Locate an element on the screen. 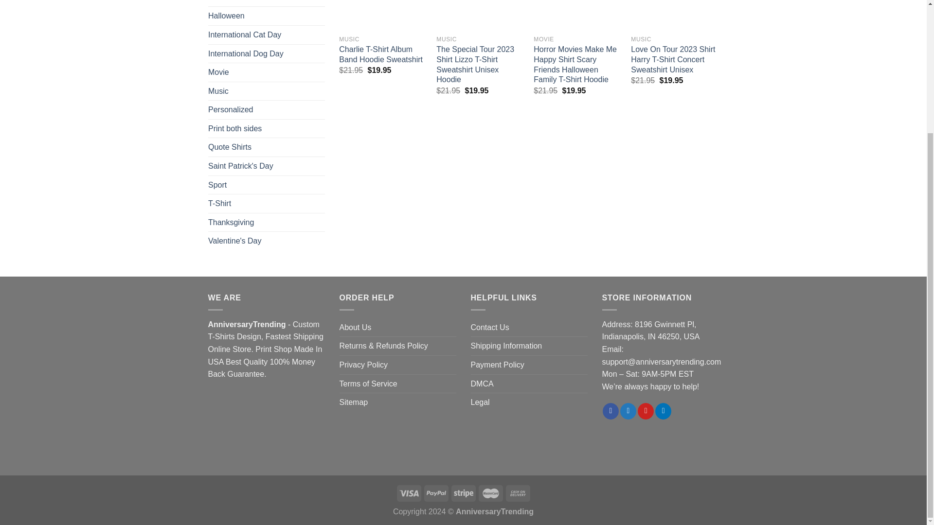 The height and width of the screenshot is (525, 934). Thanksgiving is located at coordinates (267, 222).